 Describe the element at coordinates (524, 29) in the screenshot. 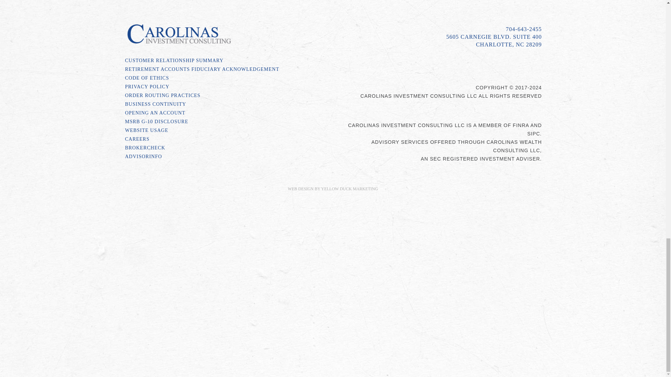

I see `704-643-2455` at that location.